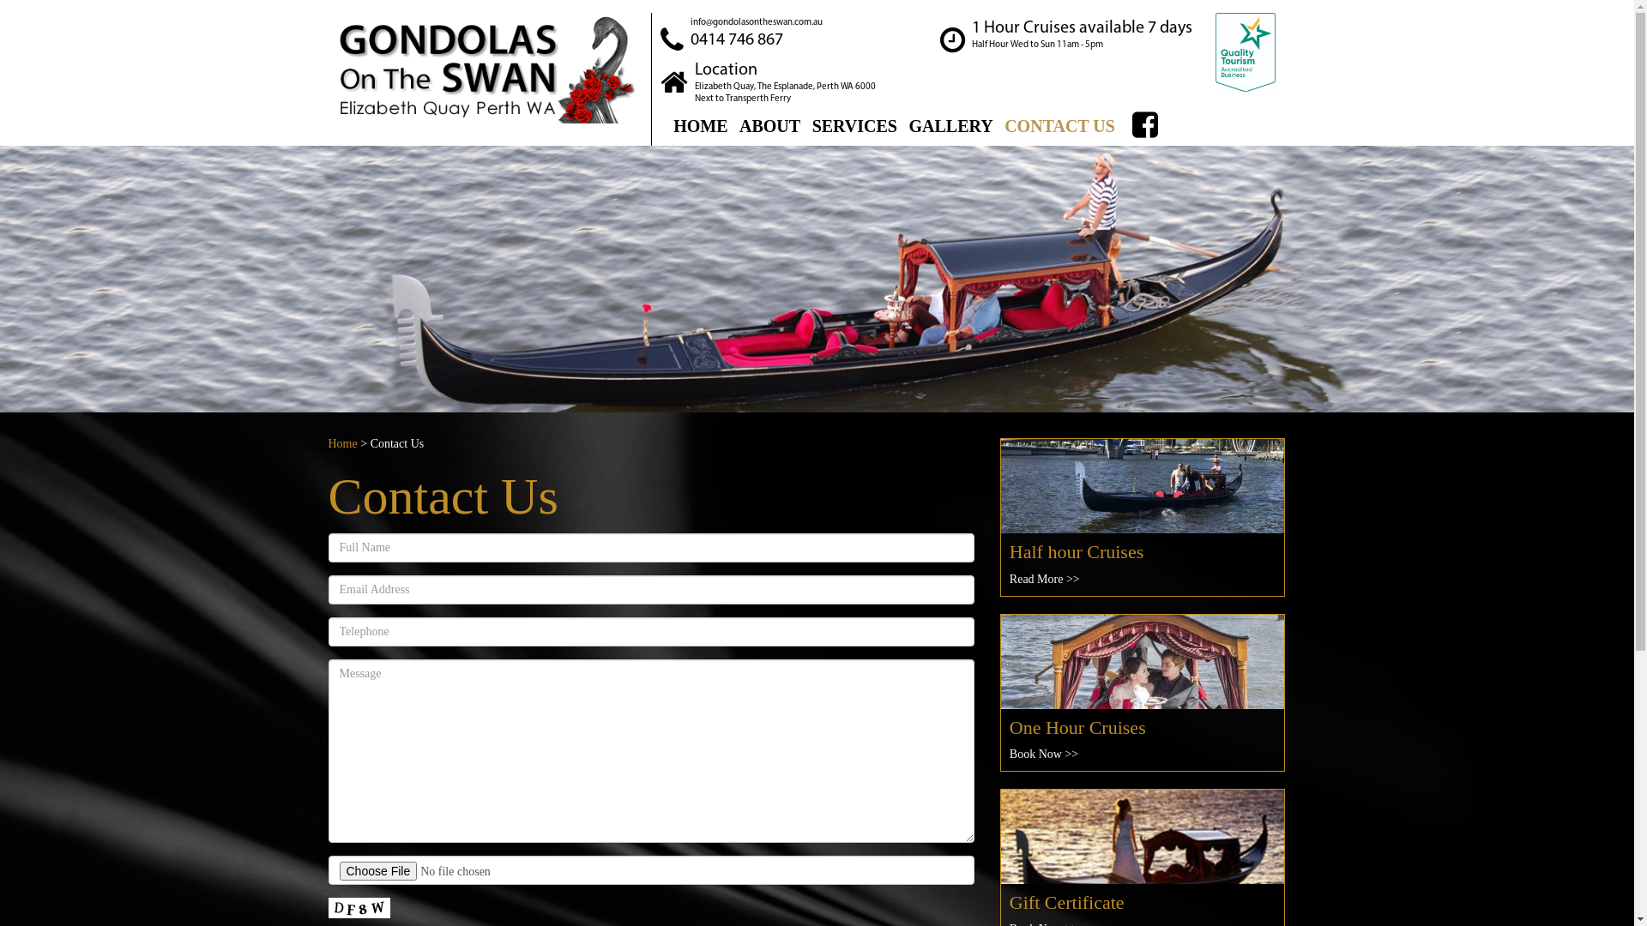 The width and height of the screenshot is (1647, 926). Describe the element at coordinates (342, 444) in the screenshot. I see `Home` at that location.